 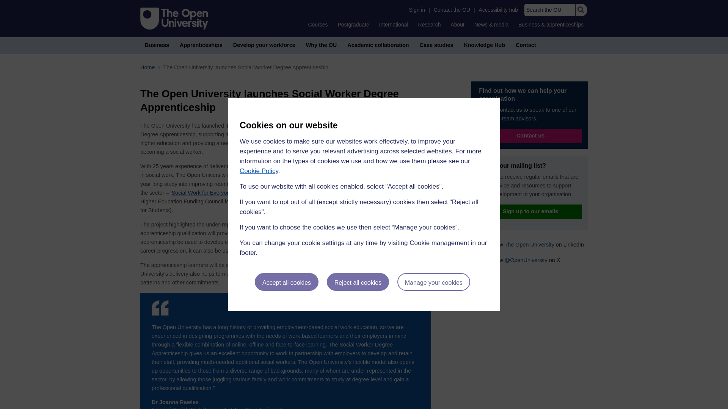 I want to click on International, so click(x=394, y=24).